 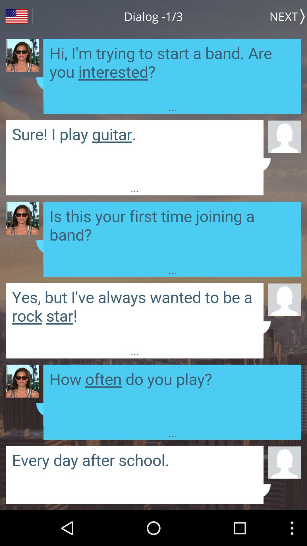 I want to click on english language, so click(x=16, y=16).